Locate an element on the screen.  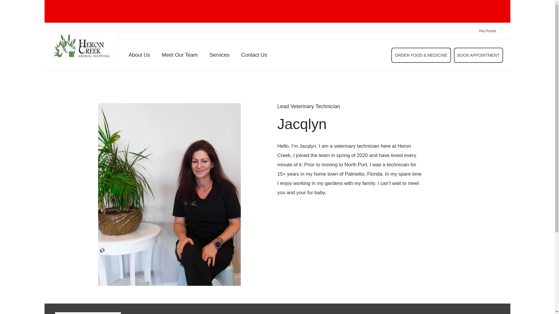
About Us is located at coordinates (139, 56).